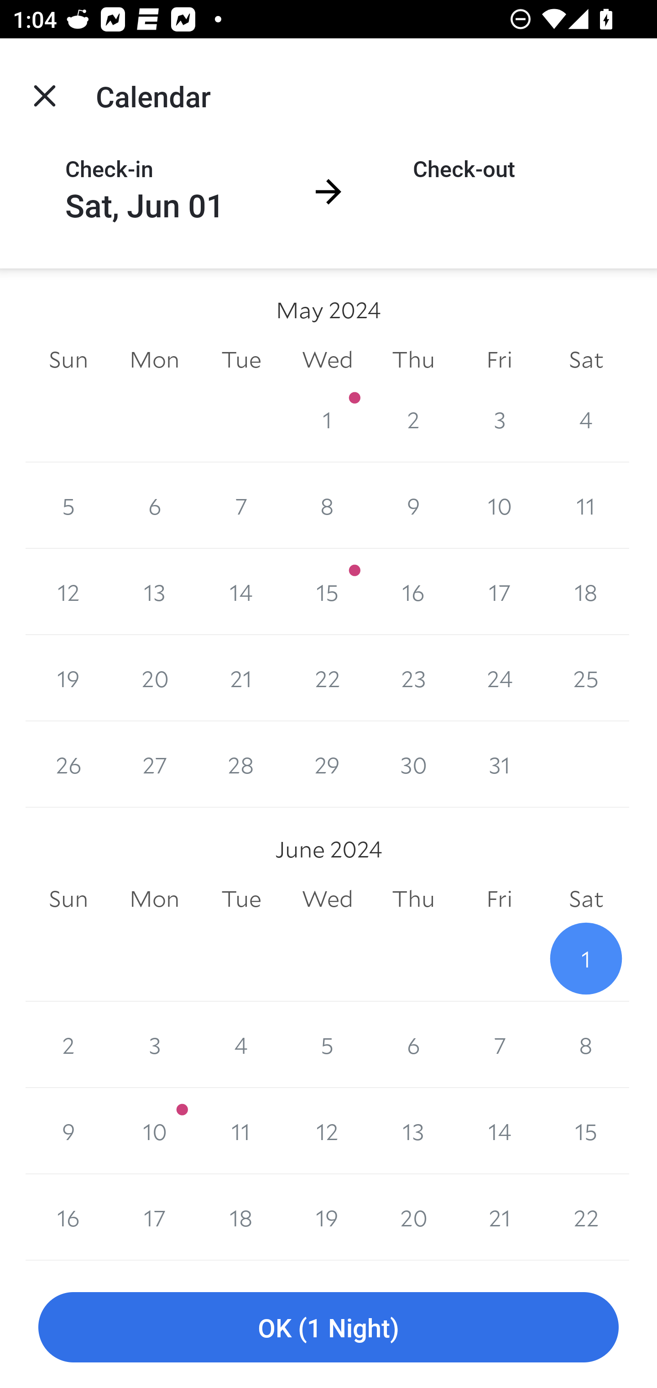 This screenshot has width=657, height=1388. What do you see at coordinates (241, 1217) in the screenshot?
I see `18 18 June 2024` at bounding box center [241, 1217].